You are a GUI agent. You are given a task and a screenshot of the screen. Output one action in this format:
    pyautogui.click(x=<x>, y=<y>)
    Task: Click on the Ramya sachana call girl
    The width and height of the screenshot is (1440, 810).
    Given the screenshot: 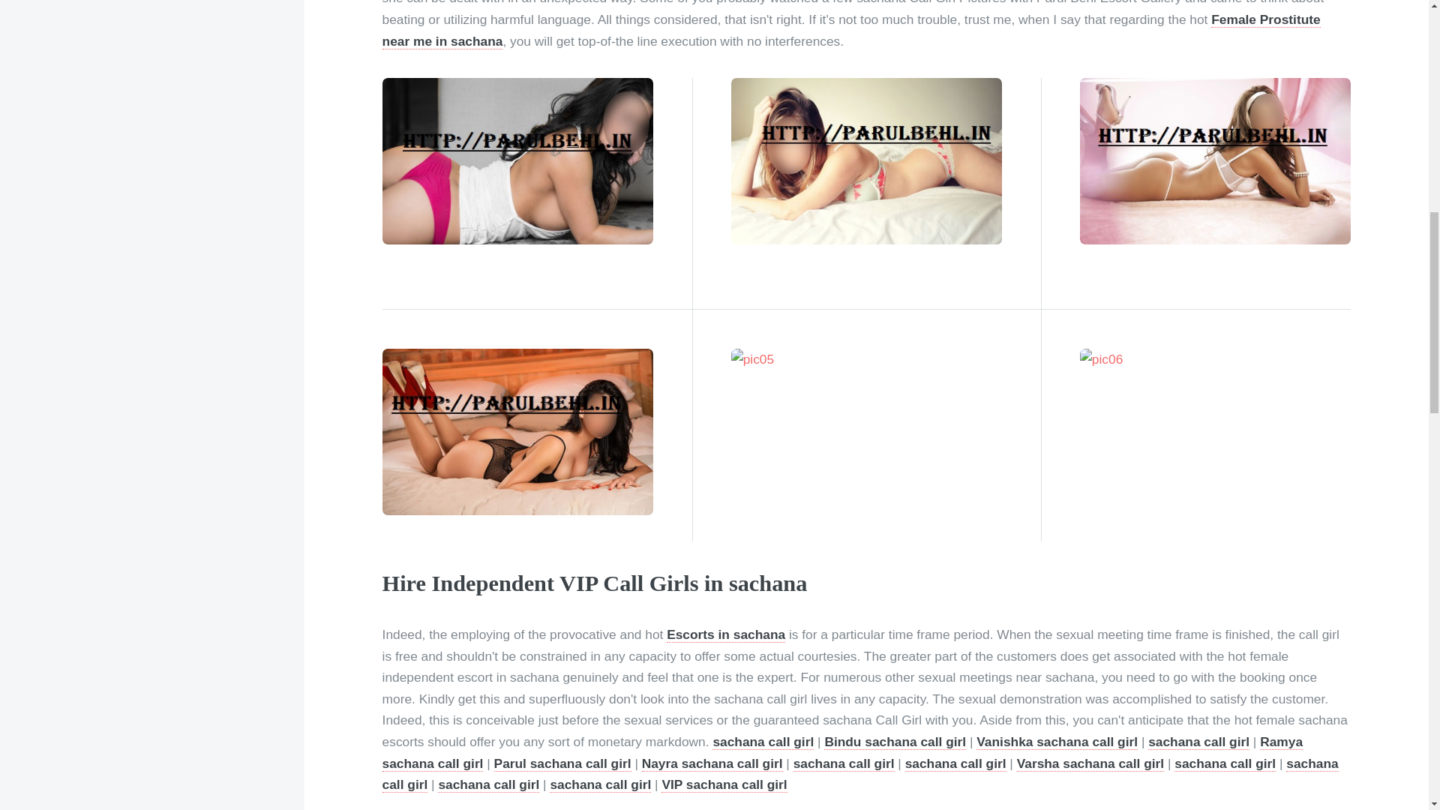 What is the action you would take?
    pyautogui.click(x=843, y=753)
    